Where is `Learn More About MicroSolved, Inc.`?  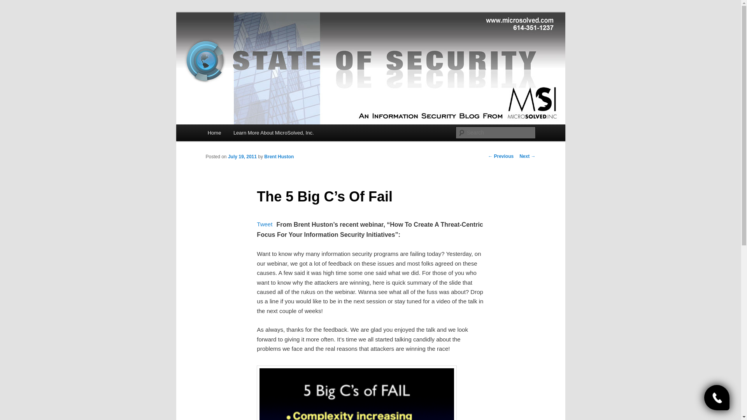 Learn More About MicroSolved, Inc. is located at coordinates (273, 132).